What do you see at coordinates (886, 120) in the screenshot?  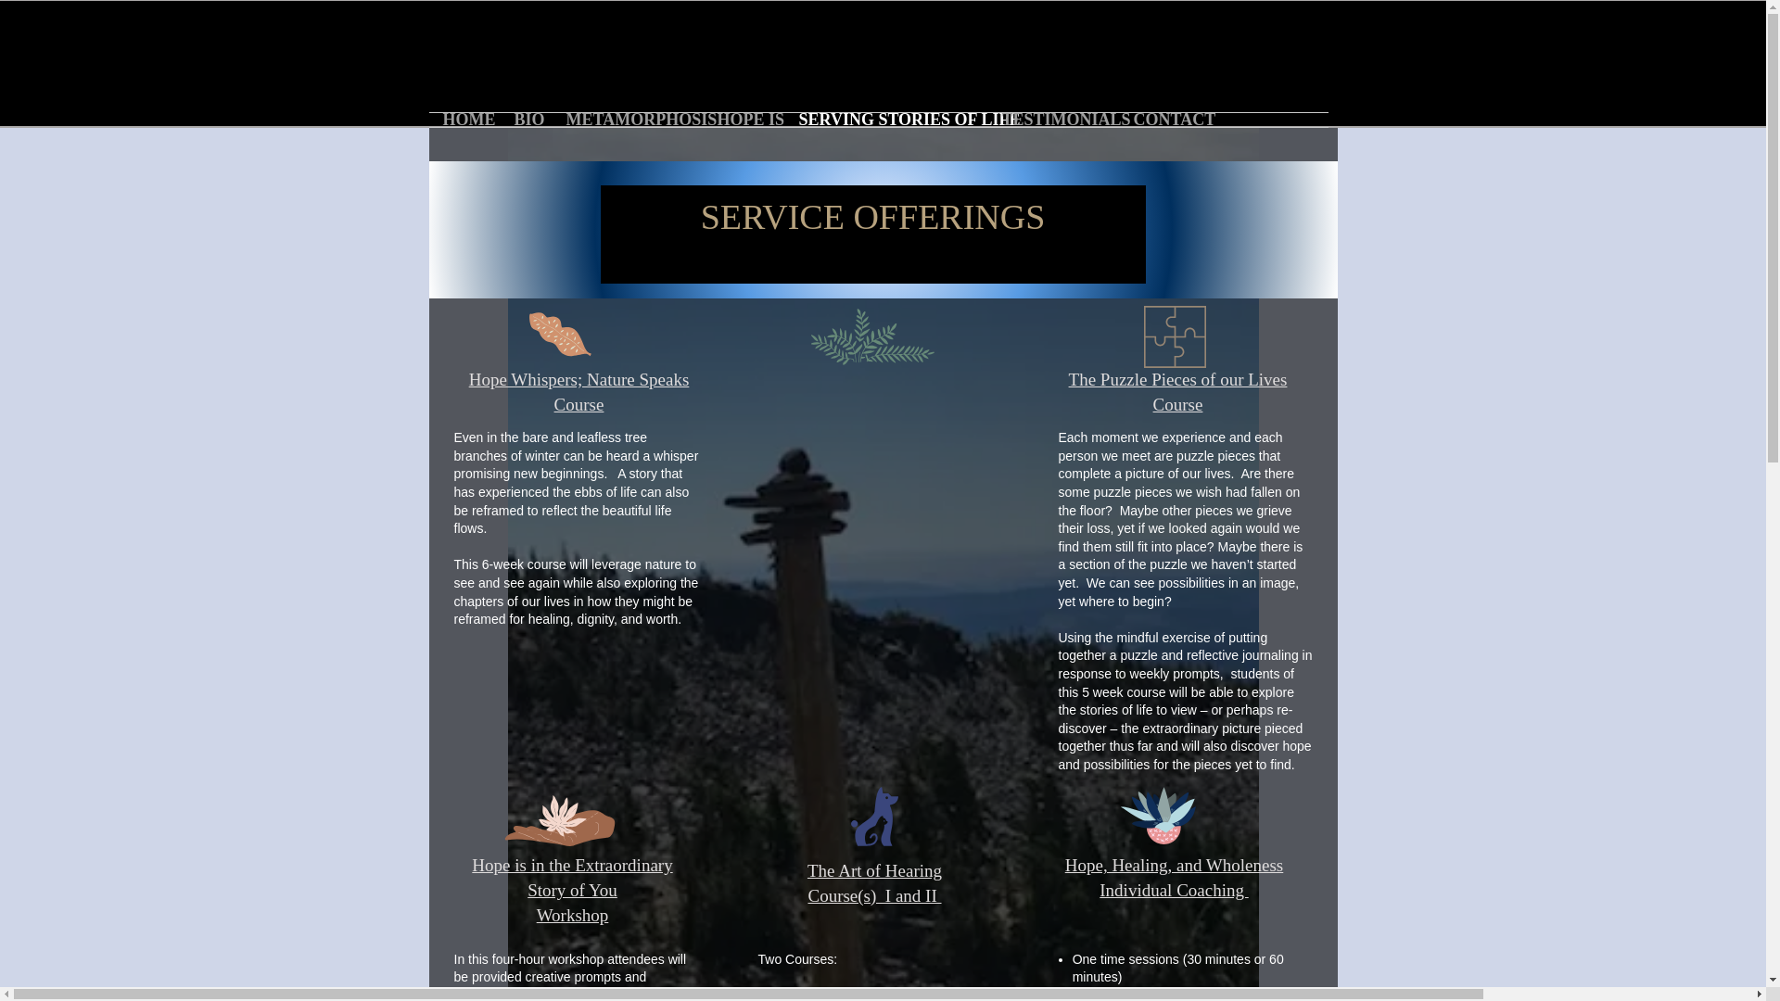 I see `SERVING STORIES OF LIFE` at bounding box center [886, 120].